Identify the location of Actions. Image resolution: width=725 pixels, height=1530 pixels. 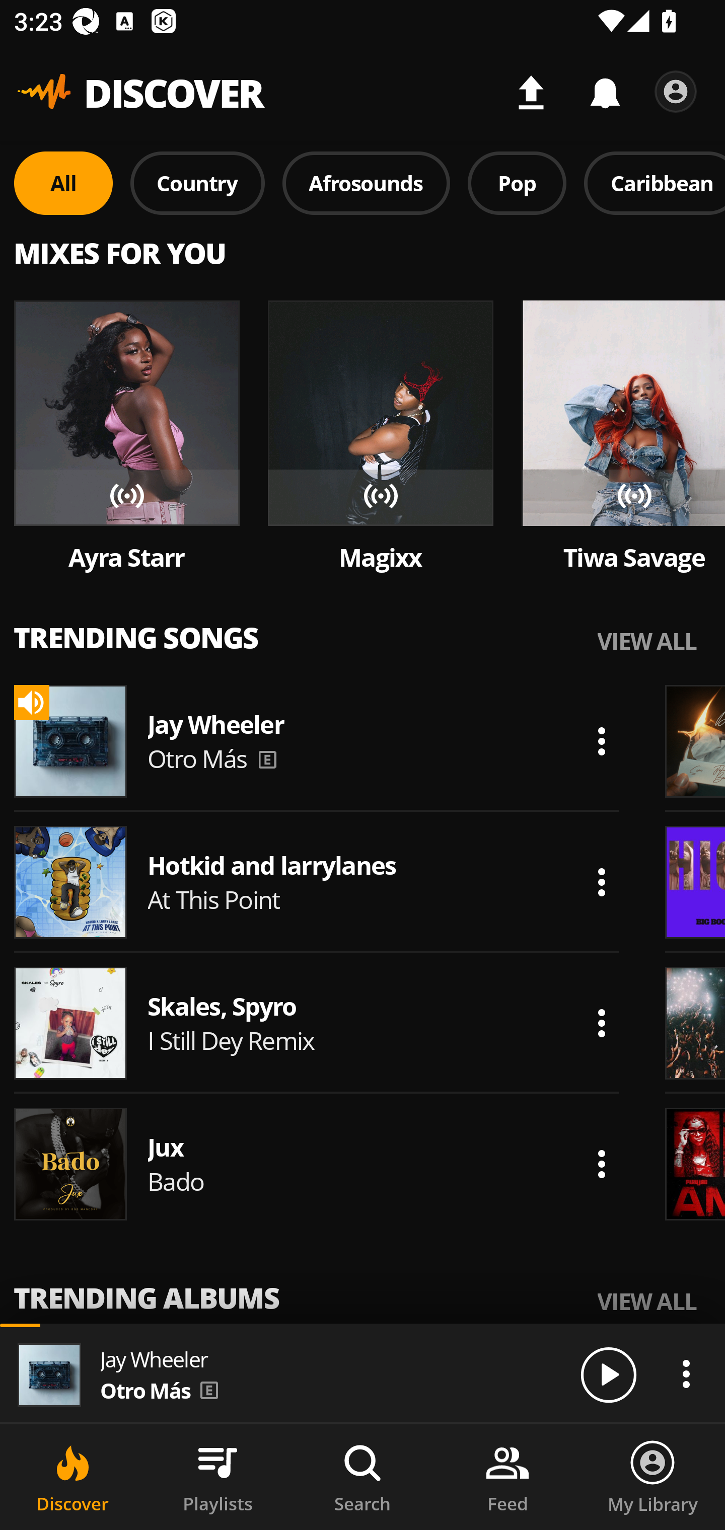
(686, 1373).